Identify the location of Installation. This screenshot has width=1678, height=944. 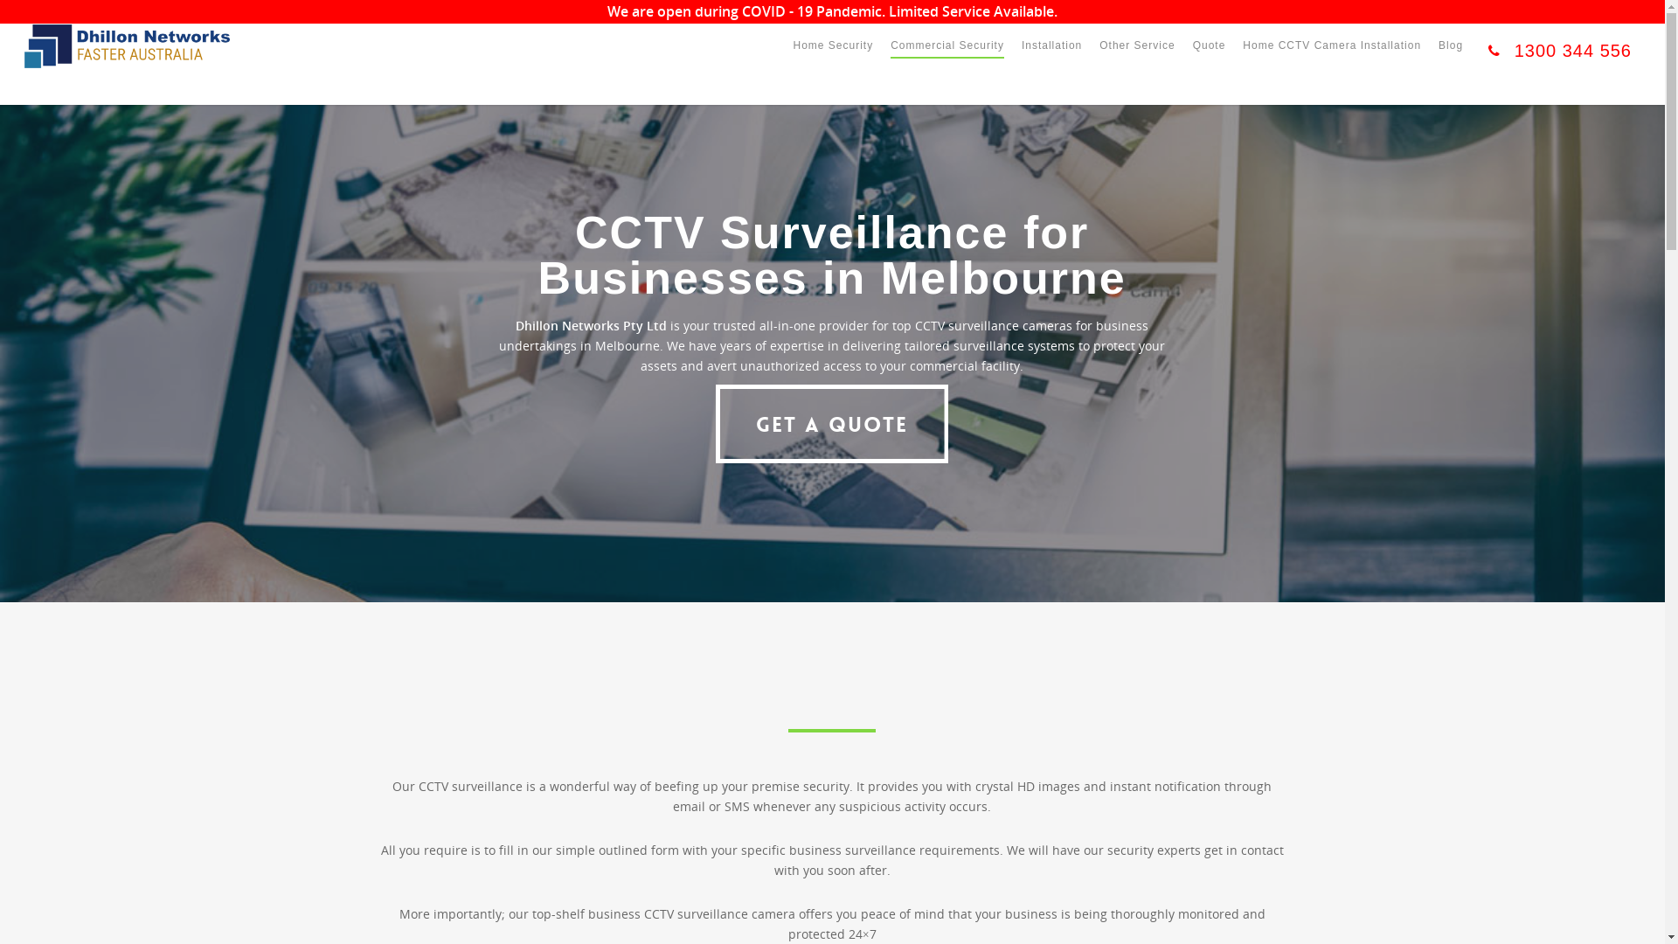
(1052, 58).